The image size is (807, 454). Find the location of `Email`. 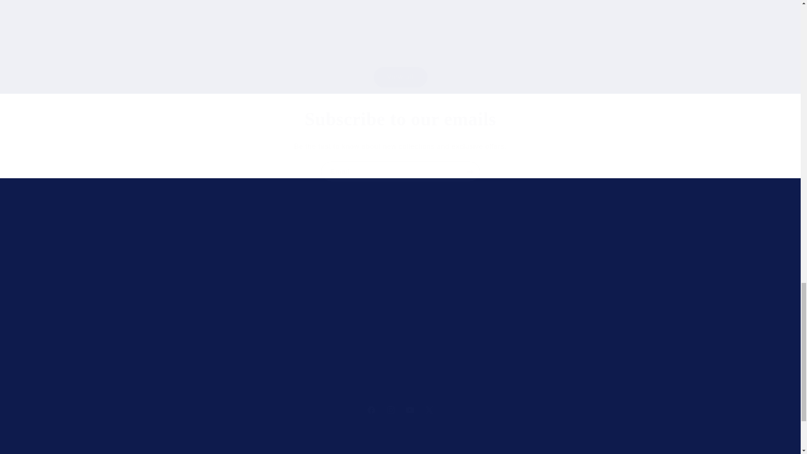

Email is located at coordinates (401, 172).